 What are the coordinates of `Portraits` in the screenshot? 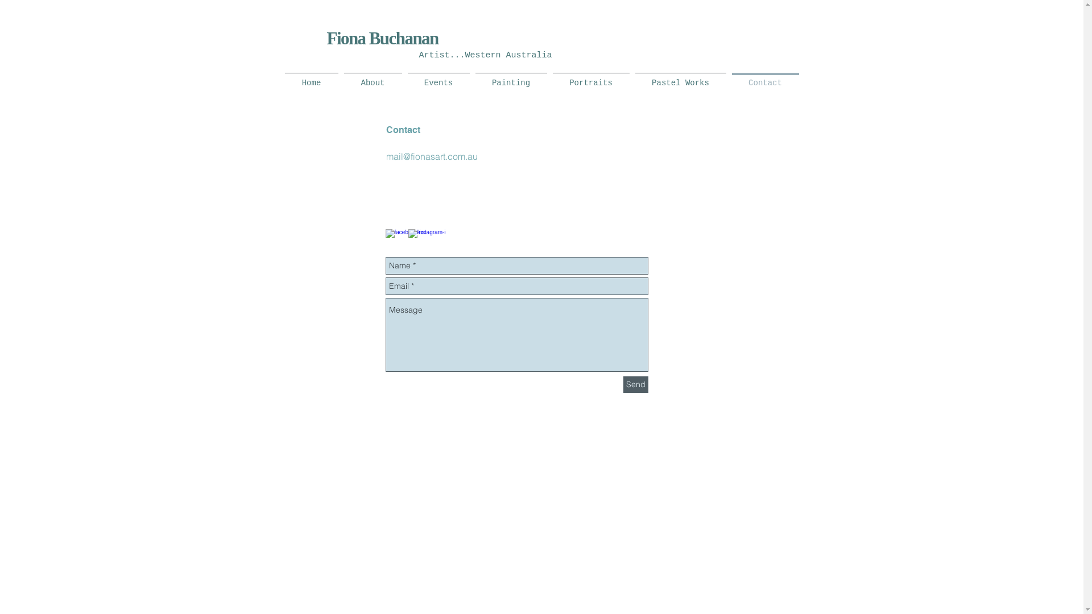 It's located at (590, 78).